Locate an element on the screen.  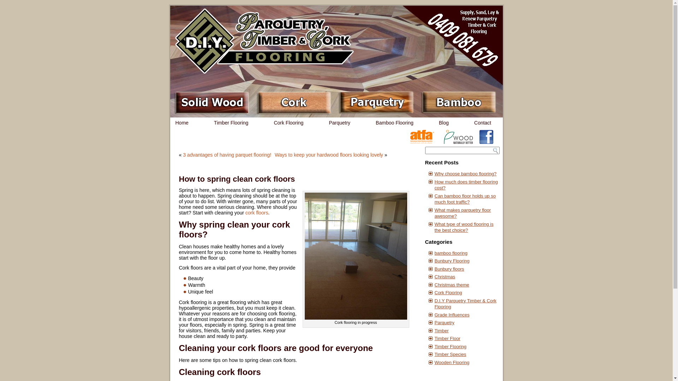
Contact is located at coordinates (483, 123).